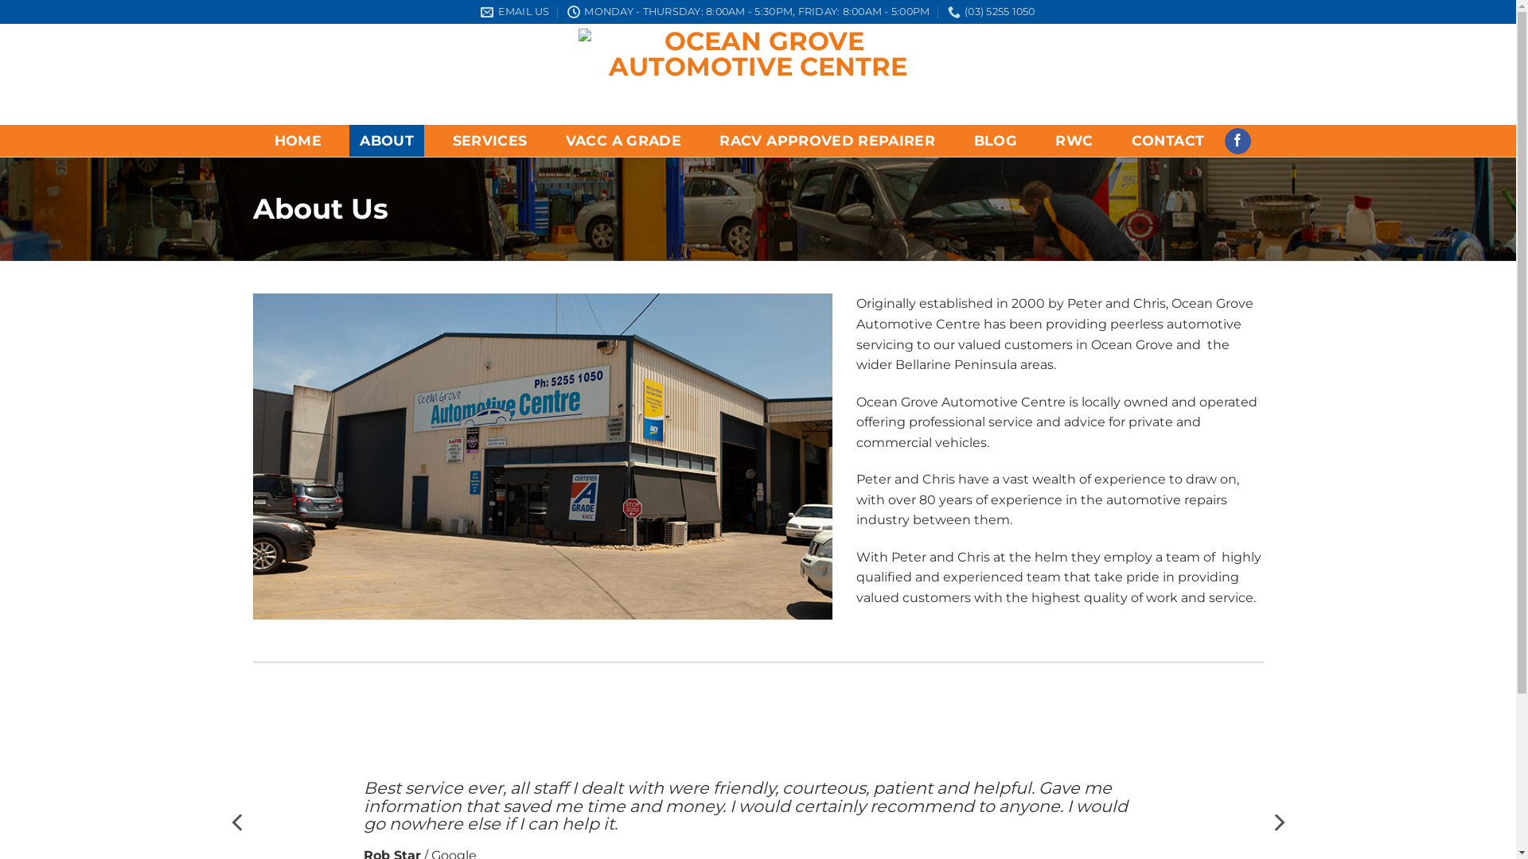 This screenshot has width=1528, height=859. Describe the element at coordinates (387, 141) in the screenshot. I see `ABOUT` at that location.